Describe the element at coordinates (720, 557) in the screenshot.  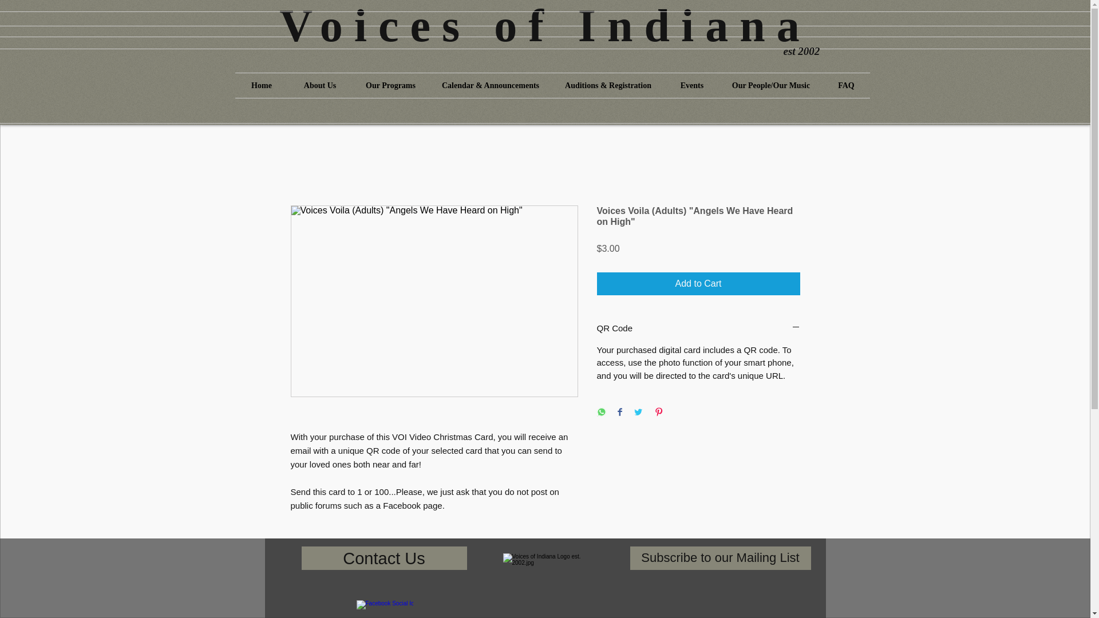
I see `Subscribe to our Mailing List` at that location.